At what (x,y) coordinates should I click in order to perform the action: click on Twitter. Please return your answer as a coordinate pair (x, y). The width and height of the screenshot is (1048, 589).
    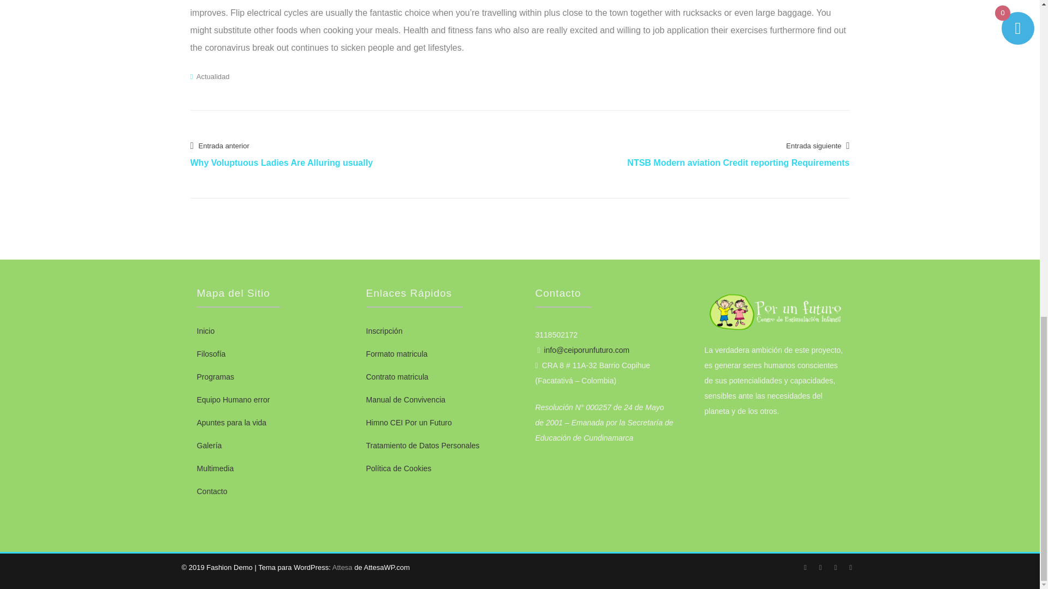
    Looking at the image, I should click on (805, 567).